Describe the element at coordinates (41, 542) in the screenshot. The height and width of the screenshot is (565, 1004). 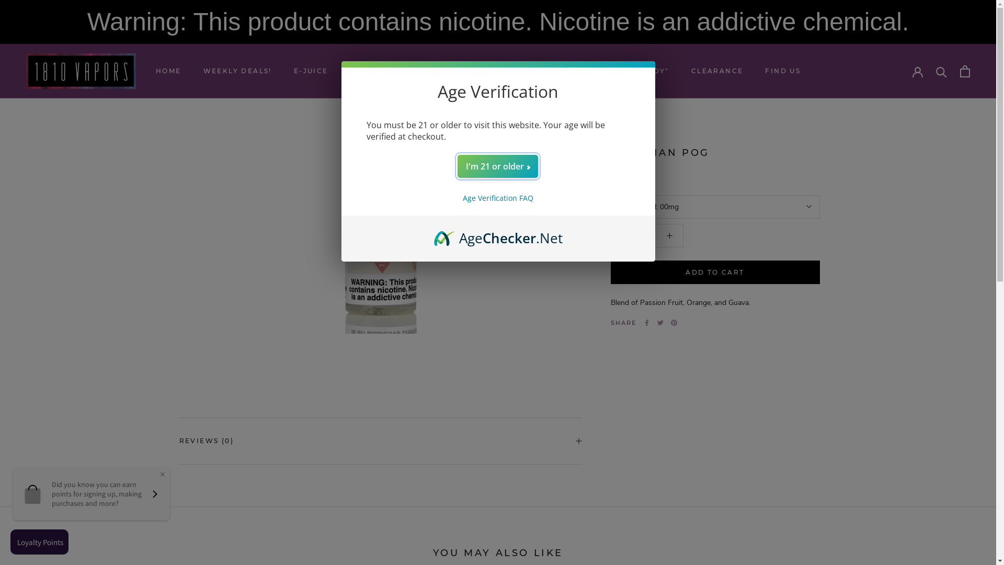
I see `LoyaltyLion beacon` at that location.